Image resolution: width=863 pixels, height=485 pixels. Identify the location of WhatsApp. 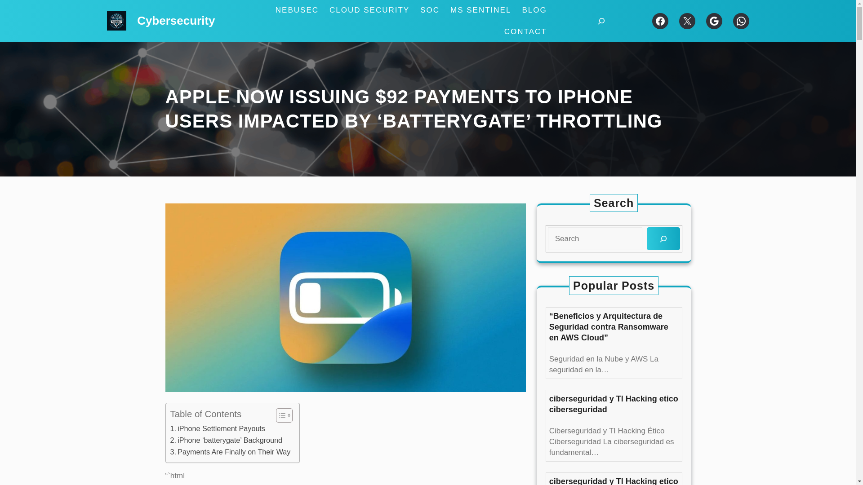
(741, 21).